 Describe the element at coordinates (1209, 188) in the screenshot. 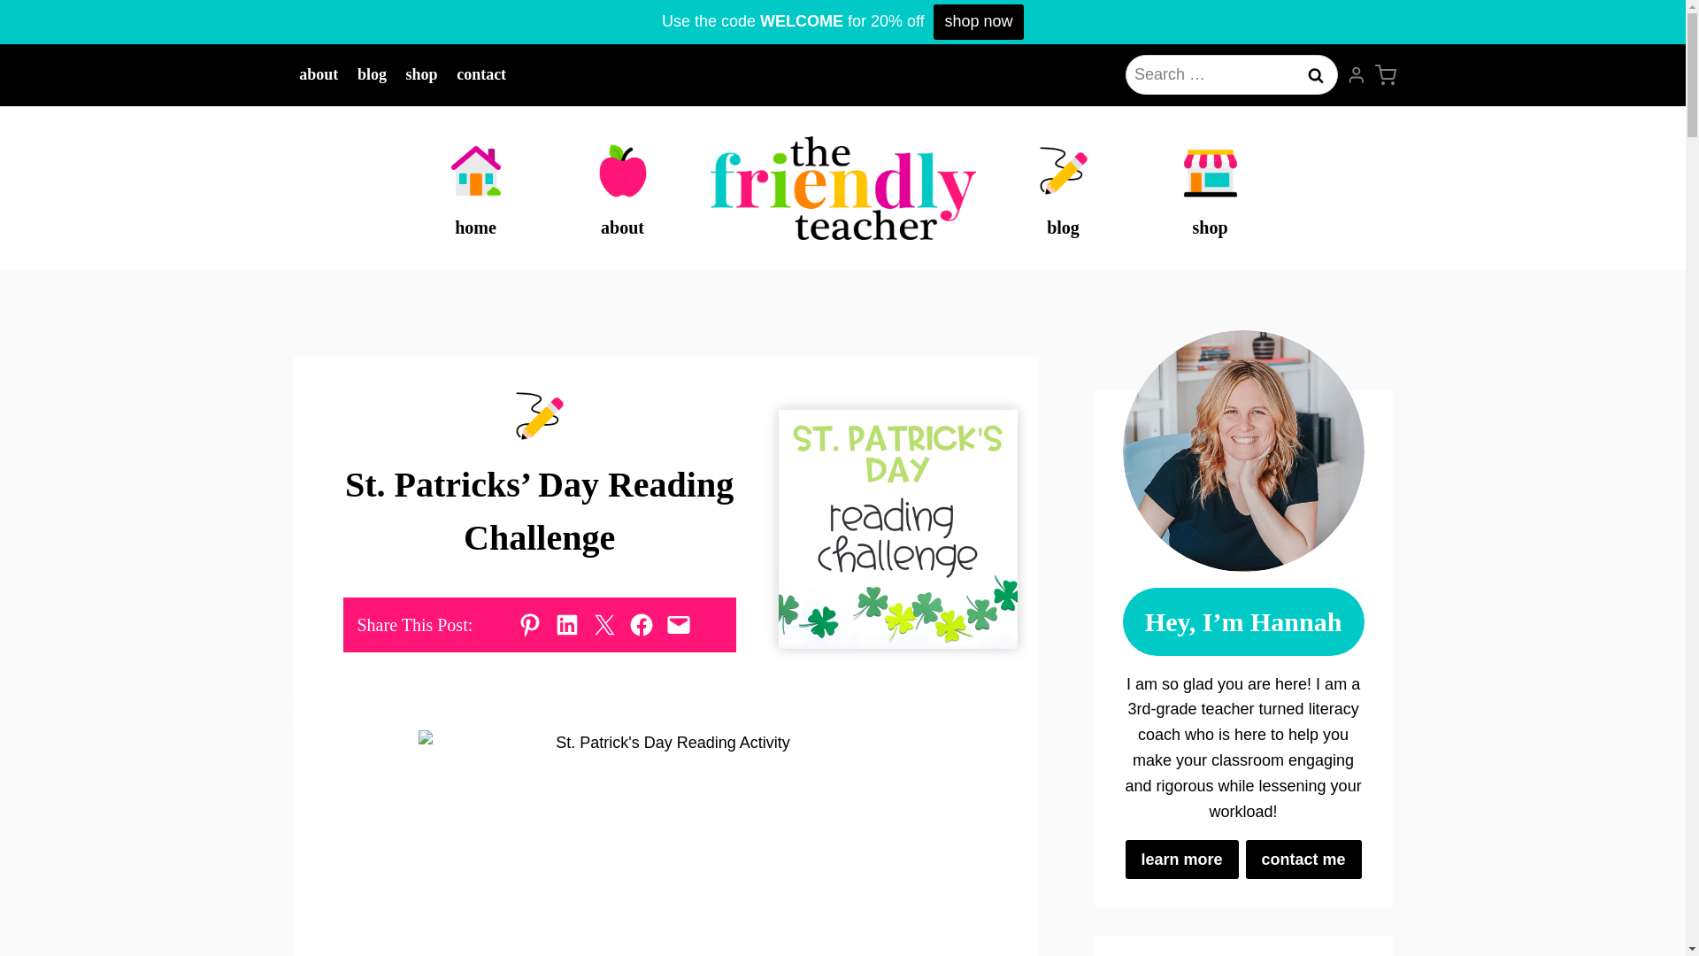

I see `shop` at that location.